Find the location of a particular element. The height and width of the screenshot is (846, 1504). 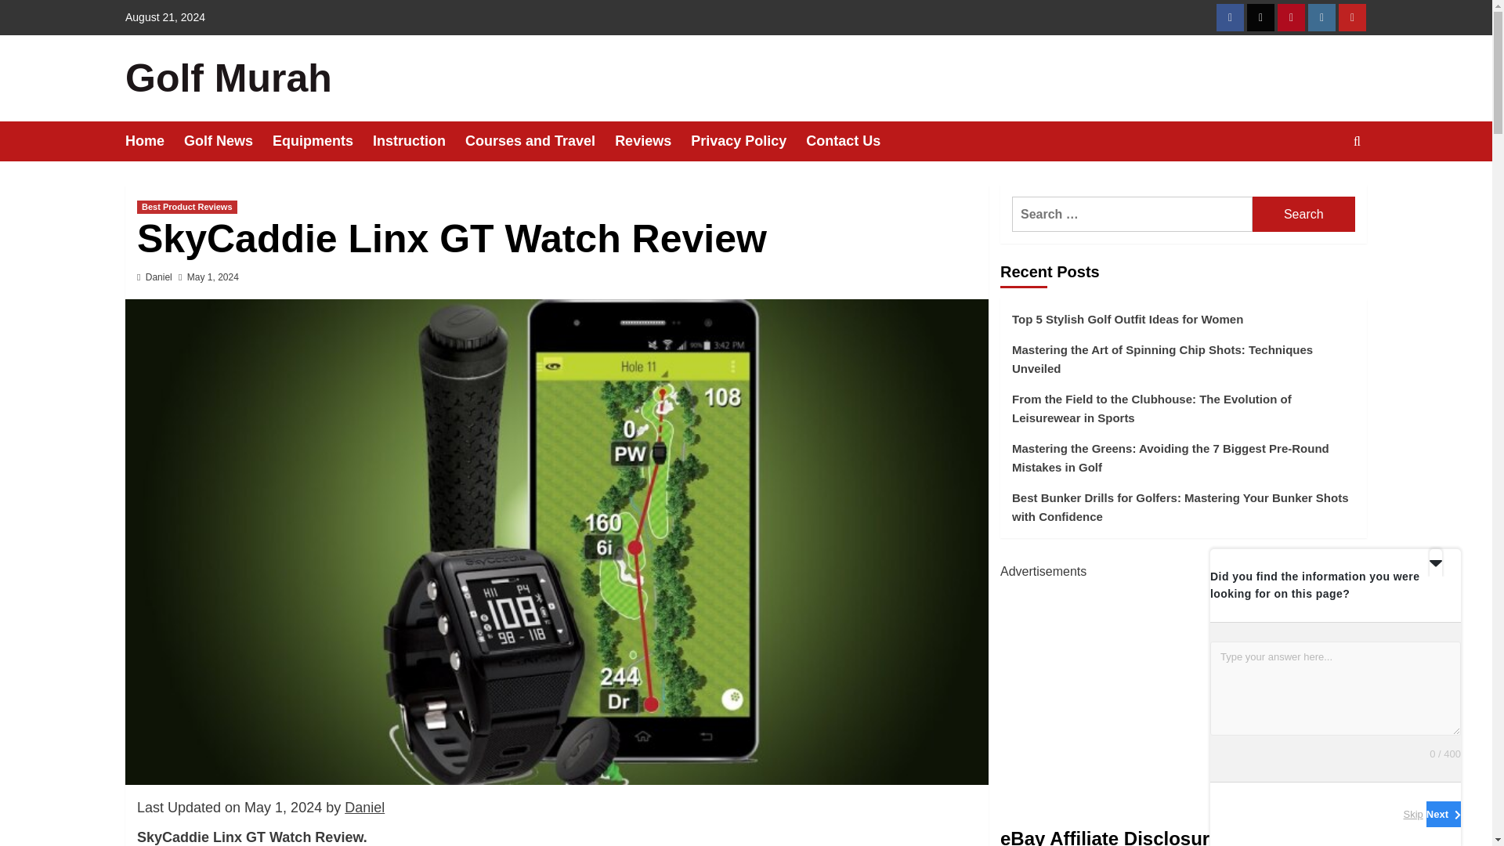

Twitter is located at coordinates (1260, 17).